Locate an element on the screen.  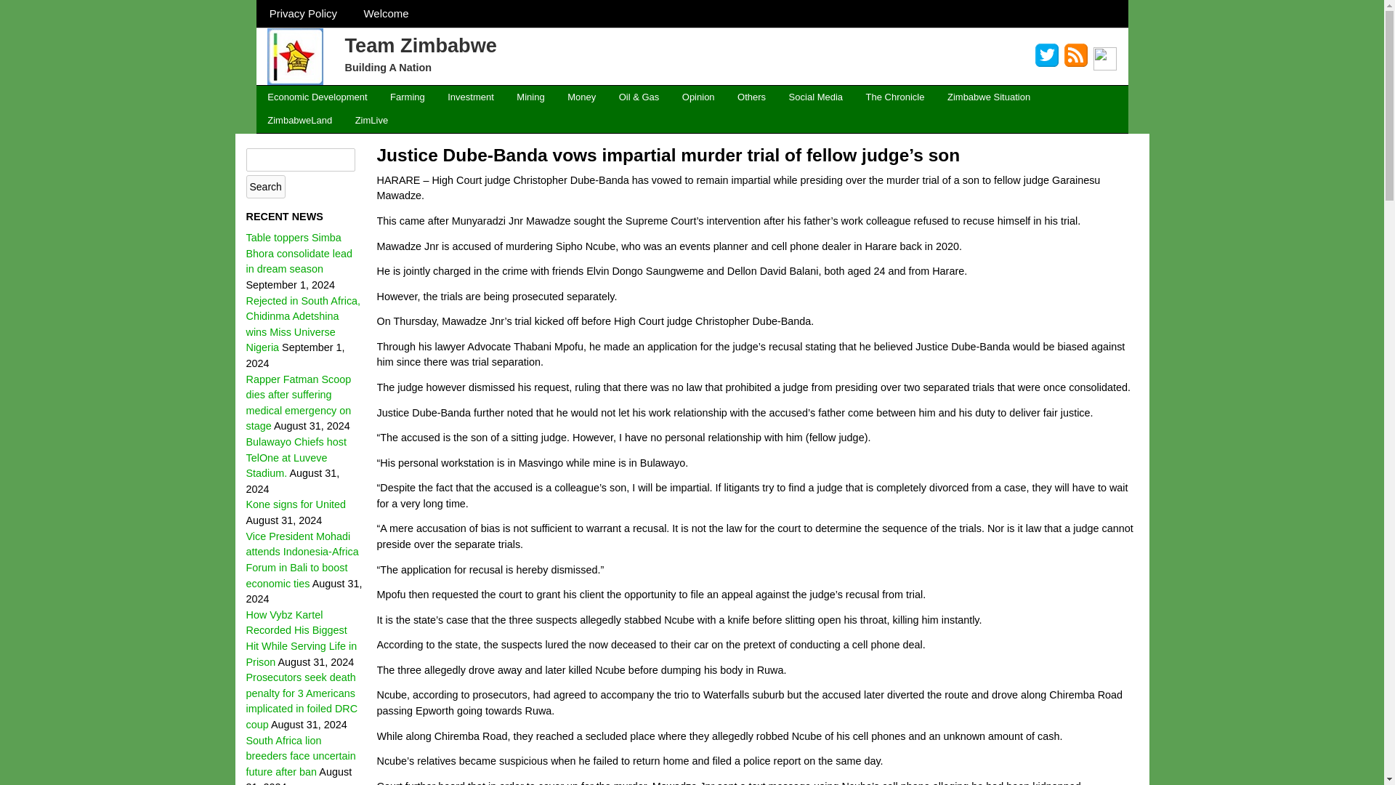
Economic Development is located at coordinates (317, 97).